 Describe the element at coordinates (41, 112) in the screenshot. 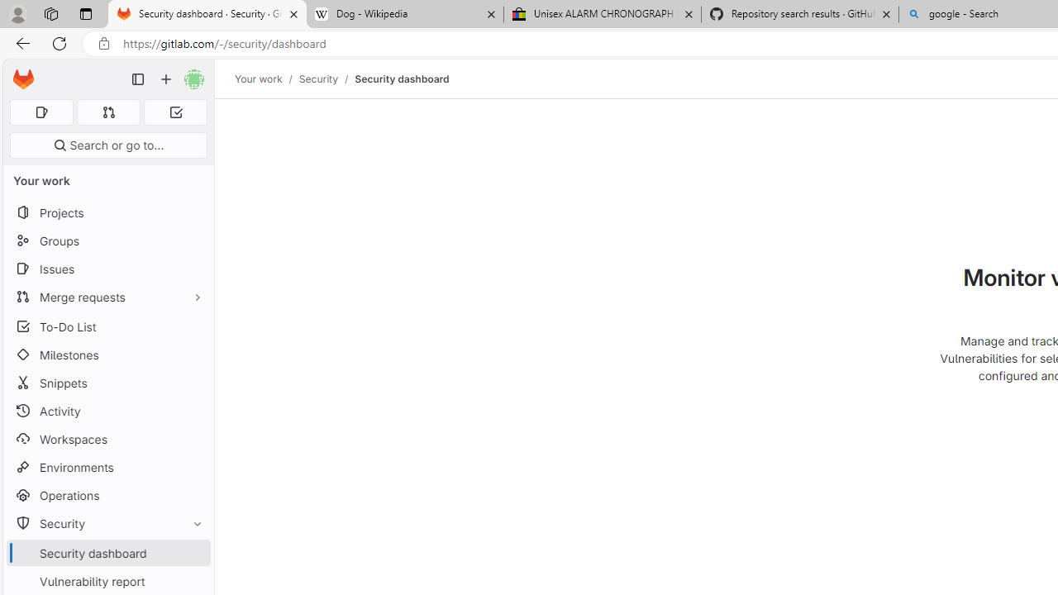

I see `Assigned issues 0` at that location.